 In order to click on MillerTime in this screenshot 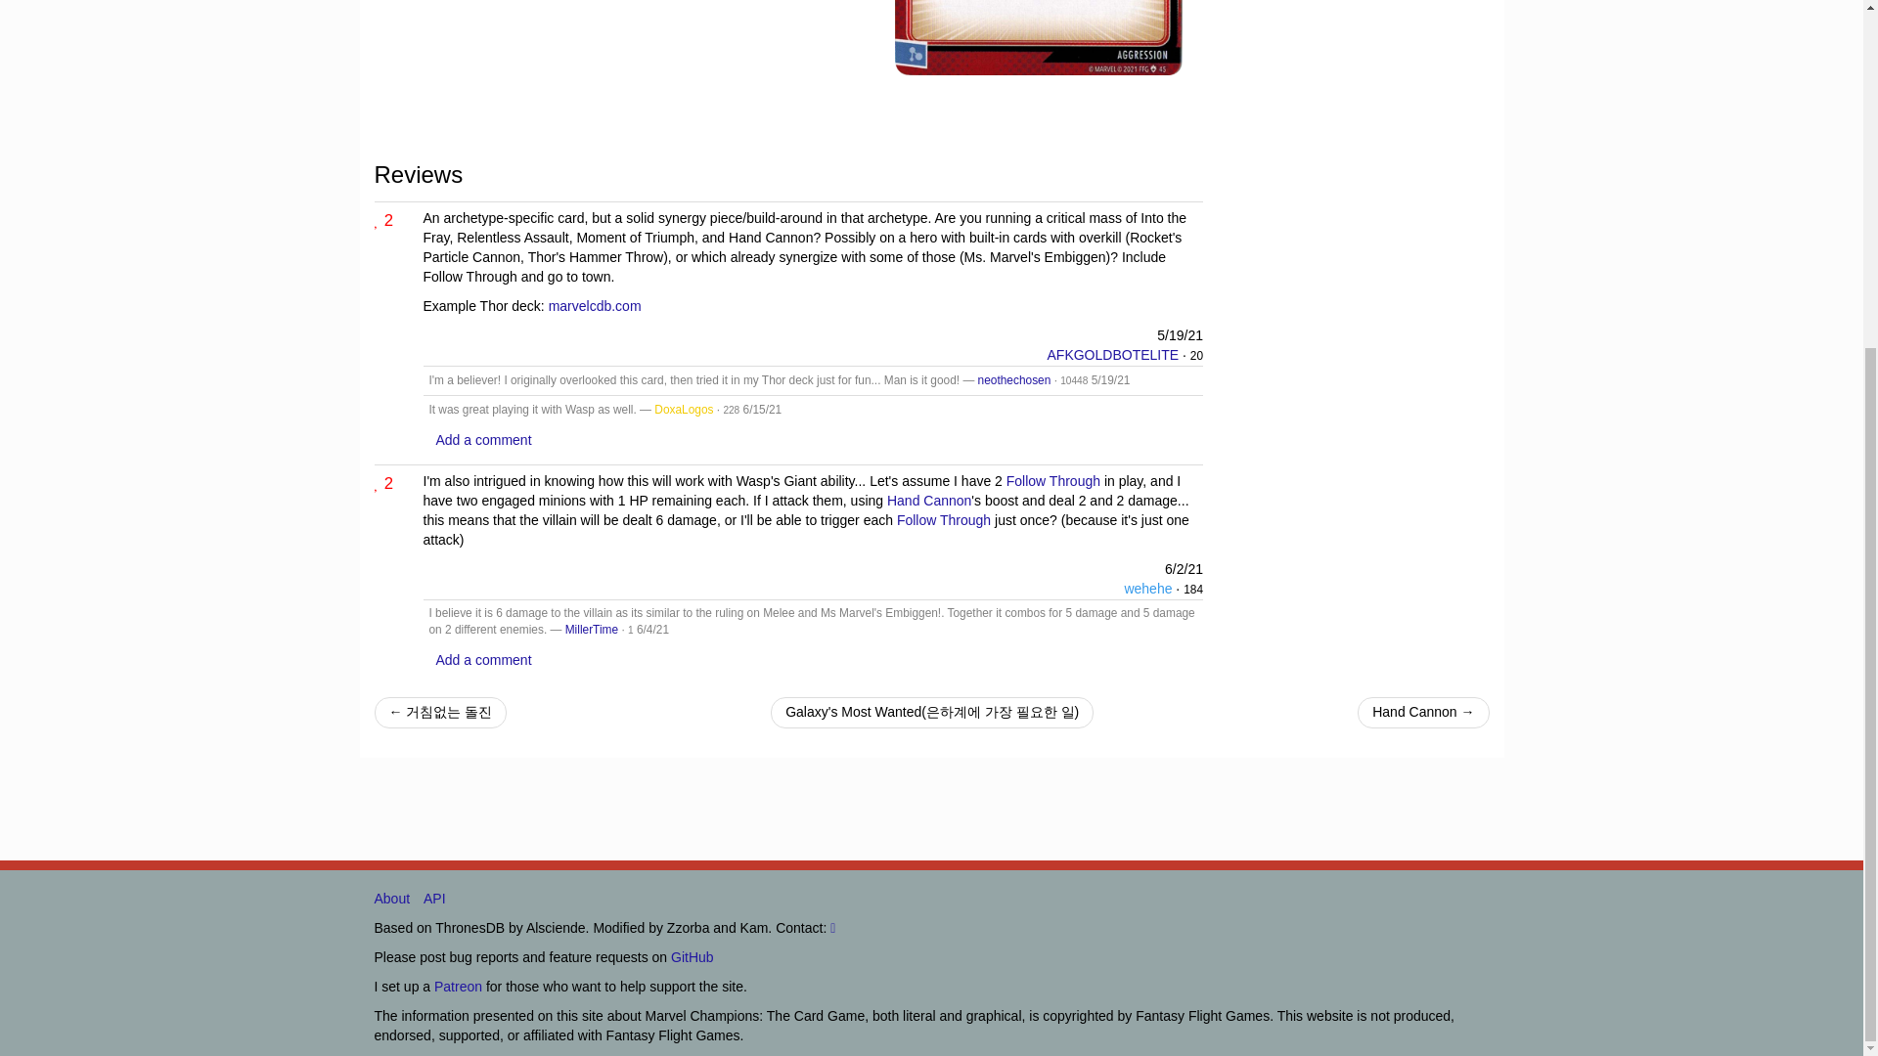, I will do `click(591, 630)`.